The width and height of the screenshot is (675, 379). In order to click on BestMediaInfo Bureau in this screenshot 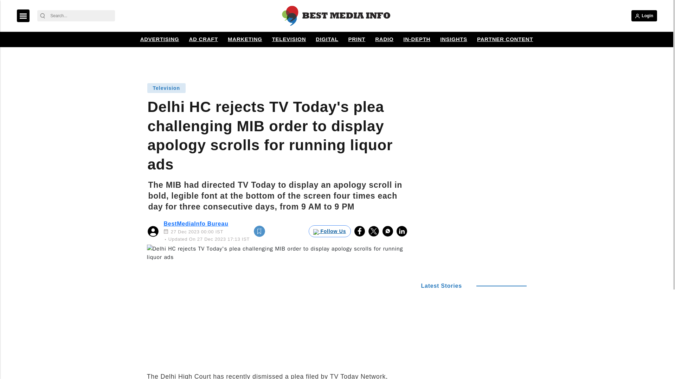, I will do `click(196, 223)`.